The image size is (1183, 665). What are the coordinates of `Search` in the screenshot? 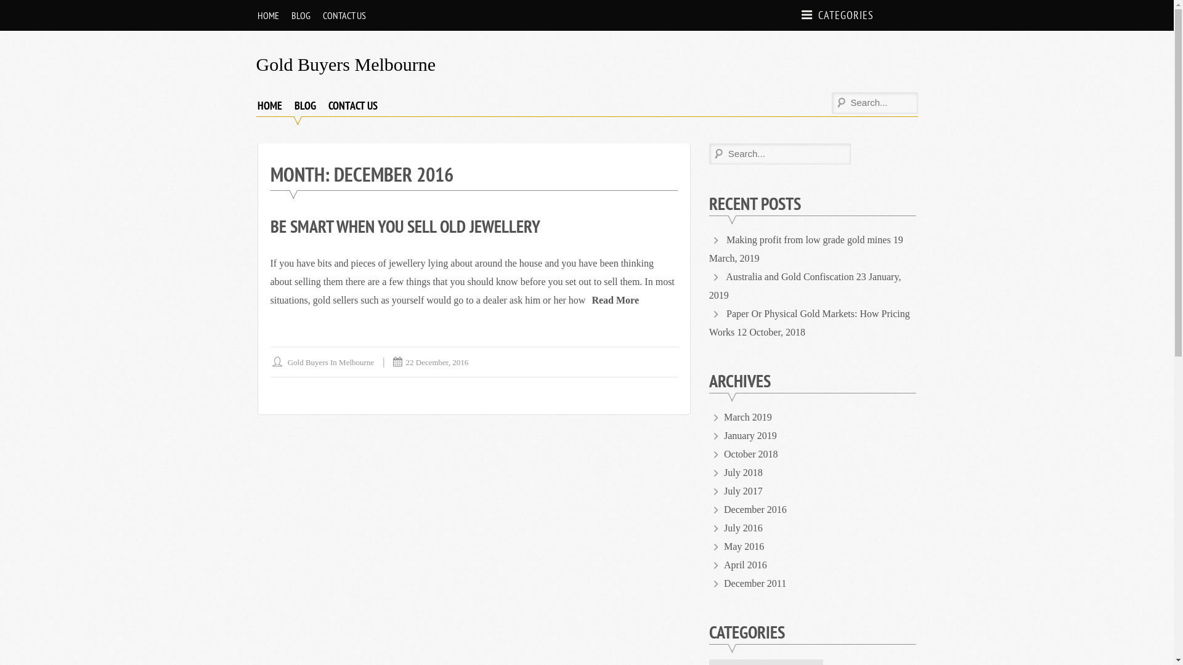 It's located at (19, 10).